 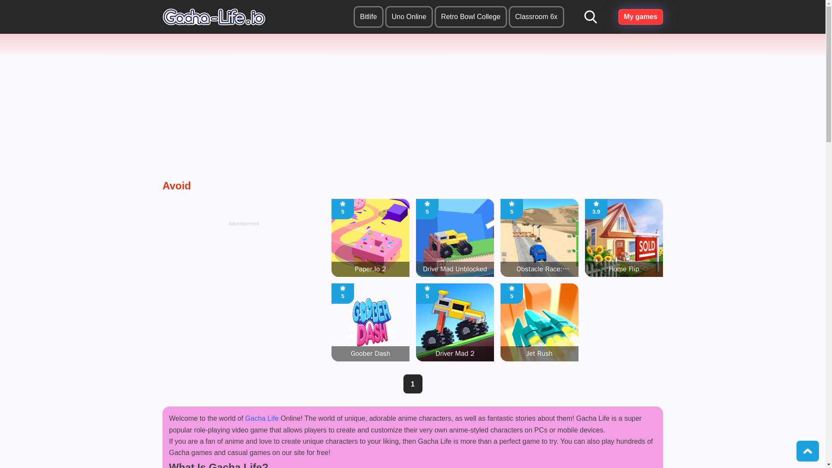 What do you see at coordinates (539, 322) in the screenshot?
I see `Uno Online` at bounding box center [539, 322].